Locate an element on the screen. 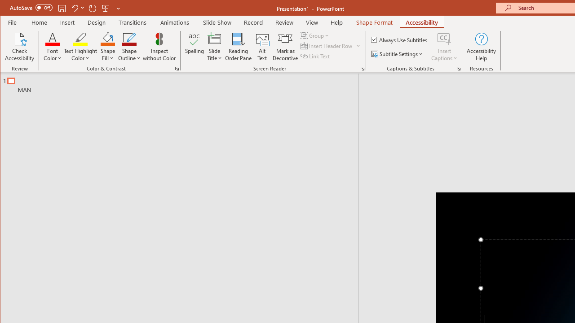 The image size is (575, 323). Link Text is located at coordinates (316, 56).